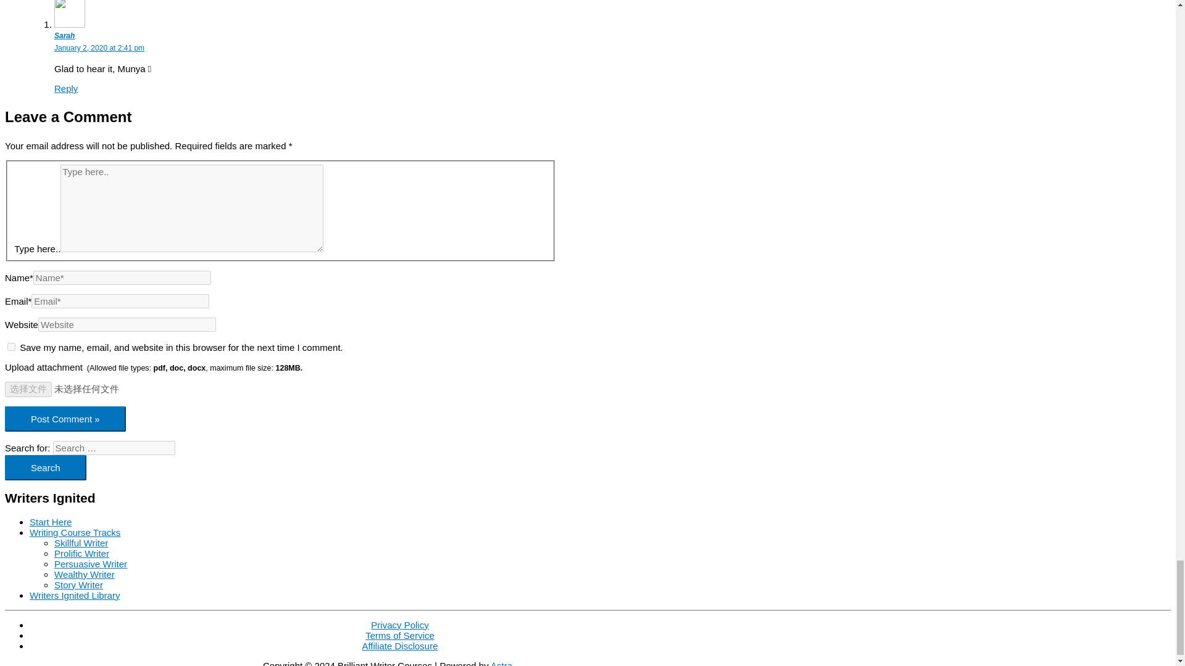 The height and width of the screenshot is (666, 1185). Describe the element at coordinates (399, 624) in the screenshot. I see `Privacy Policy` at that location.